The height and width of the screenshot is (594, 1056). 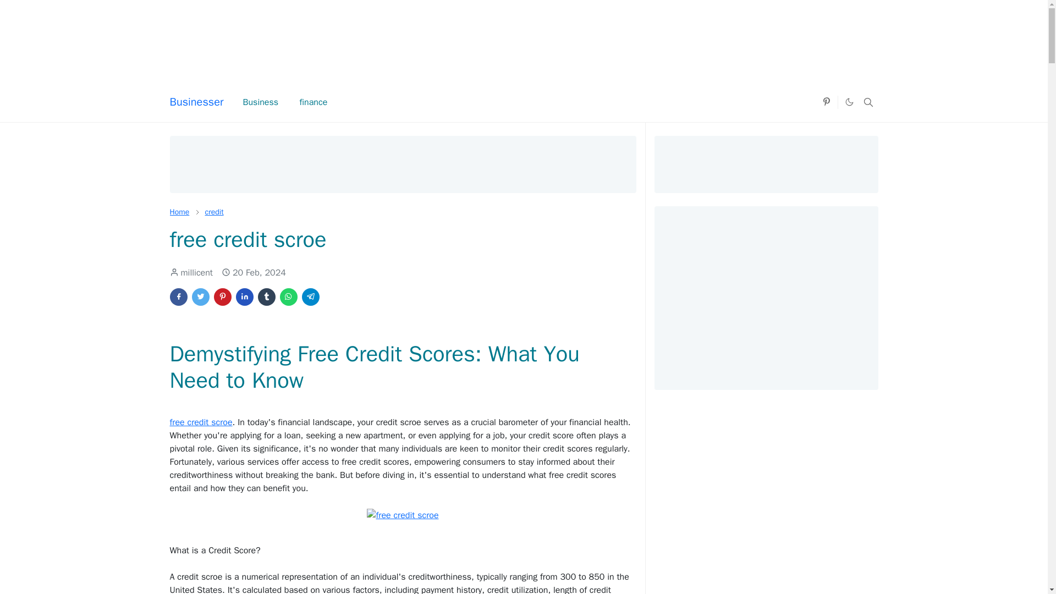 I want to click on Tweet This, so click(x=200, y=297).